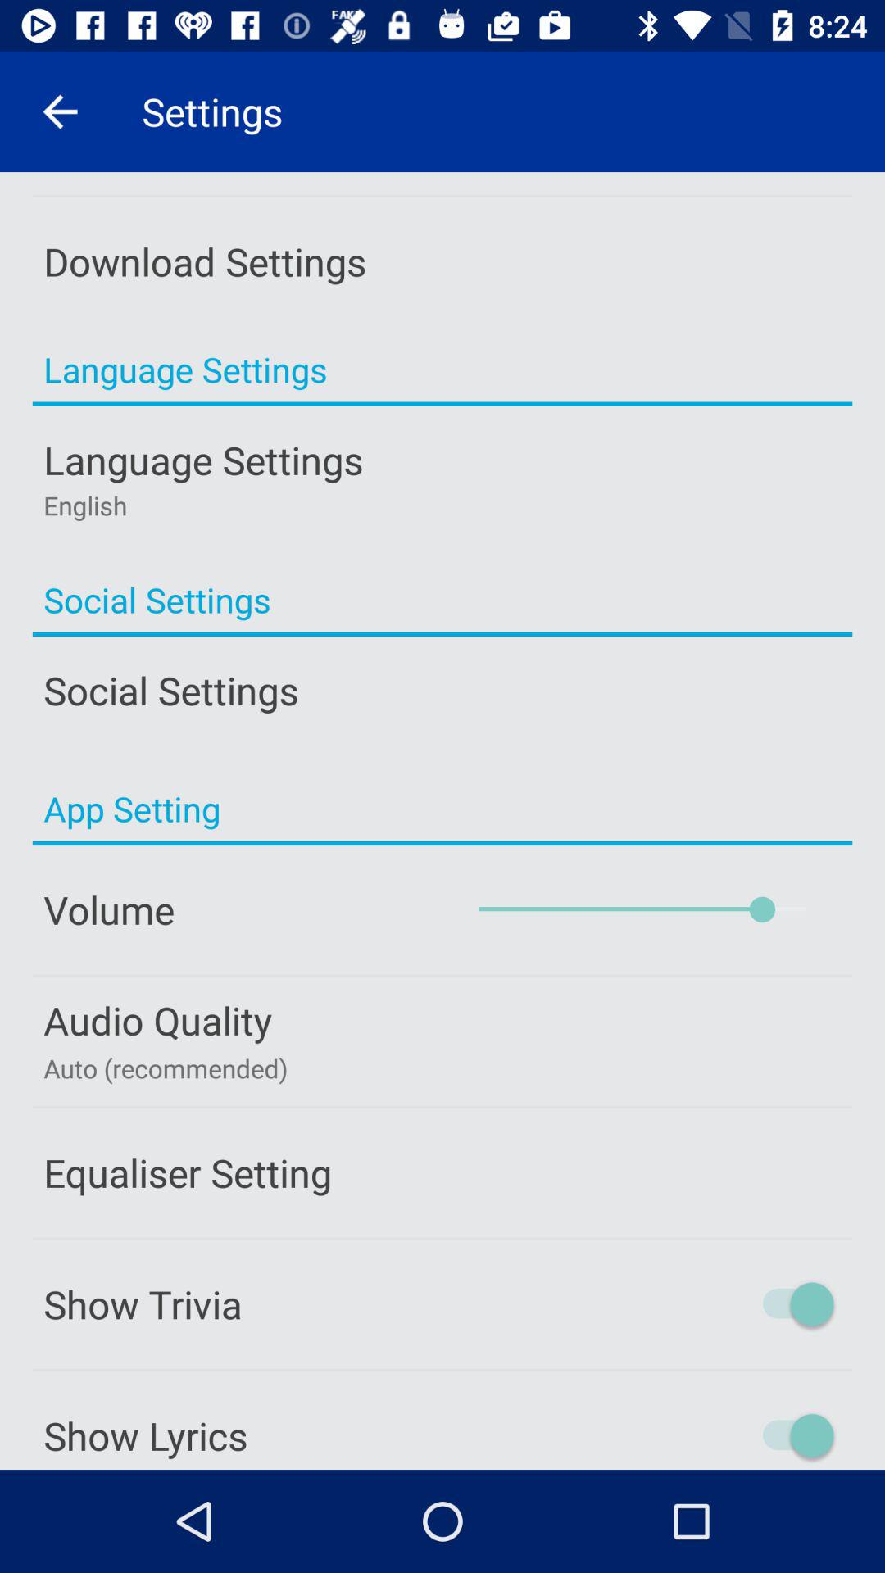 This screenshot has height=1573, width=885. What do you see at coordinates (728, 1304) in the screenshot?
I see `toggles trivia information shown` at bounding box center [728, 1304].